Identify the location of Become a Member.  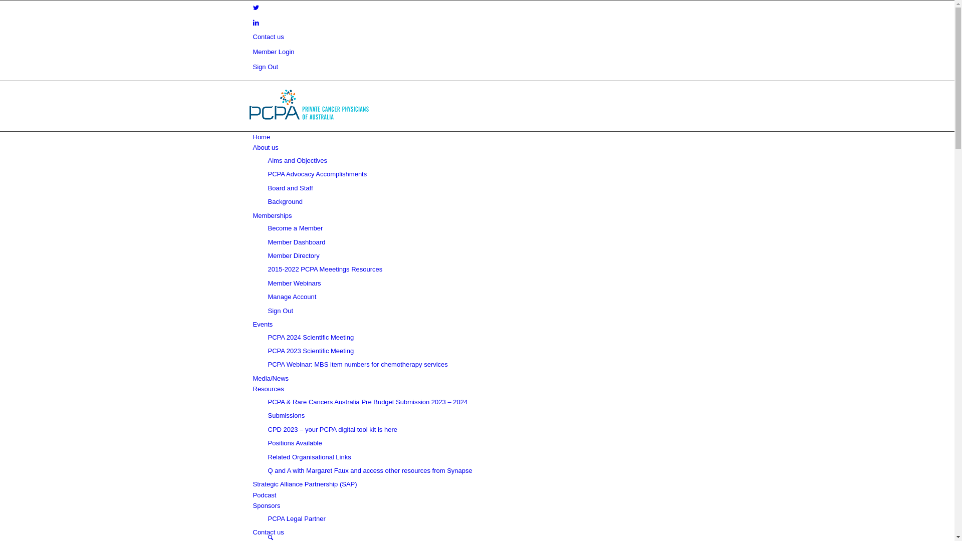
(295, 228).